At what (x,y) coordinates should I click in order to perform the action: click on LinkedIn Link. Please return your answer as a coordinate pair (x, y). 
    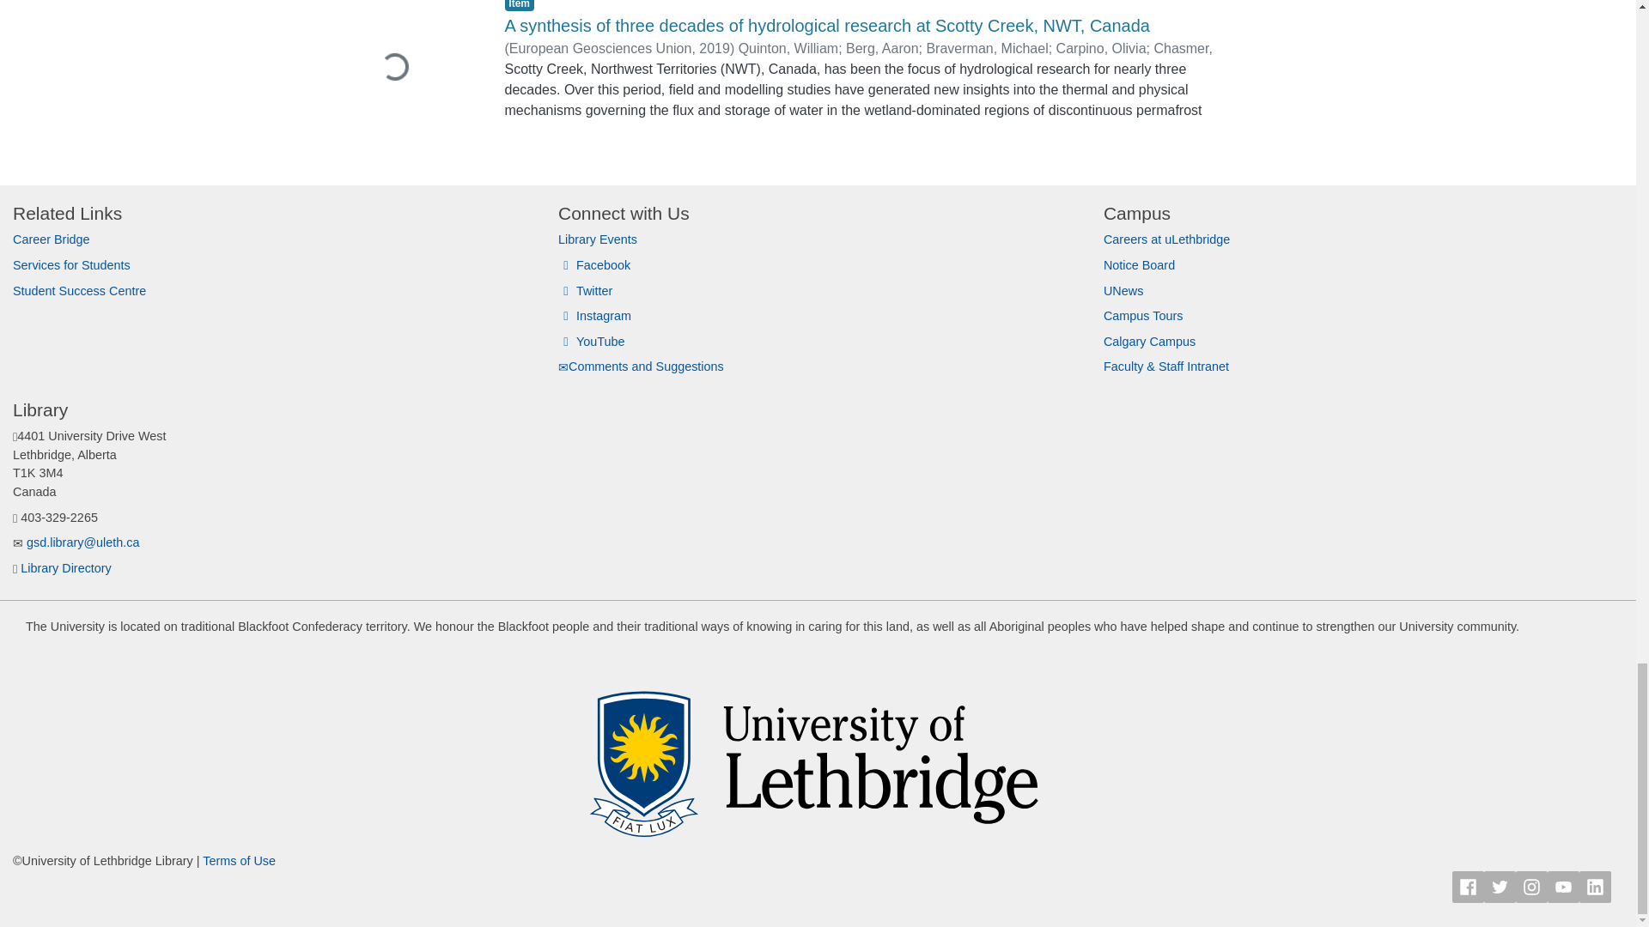
    Looking at the image, I should click on (1595, 887).